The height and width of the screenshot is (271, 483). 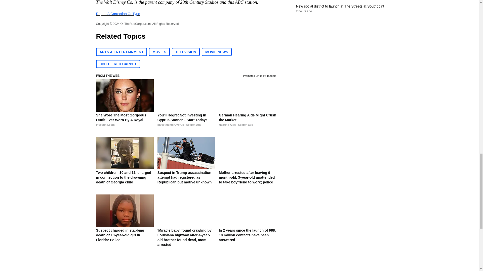 What do you see at coordinates (248, 122) in the screenshot?
I see `German Hearing Aids Might Crush the Market` at bounding box center [248, 122].